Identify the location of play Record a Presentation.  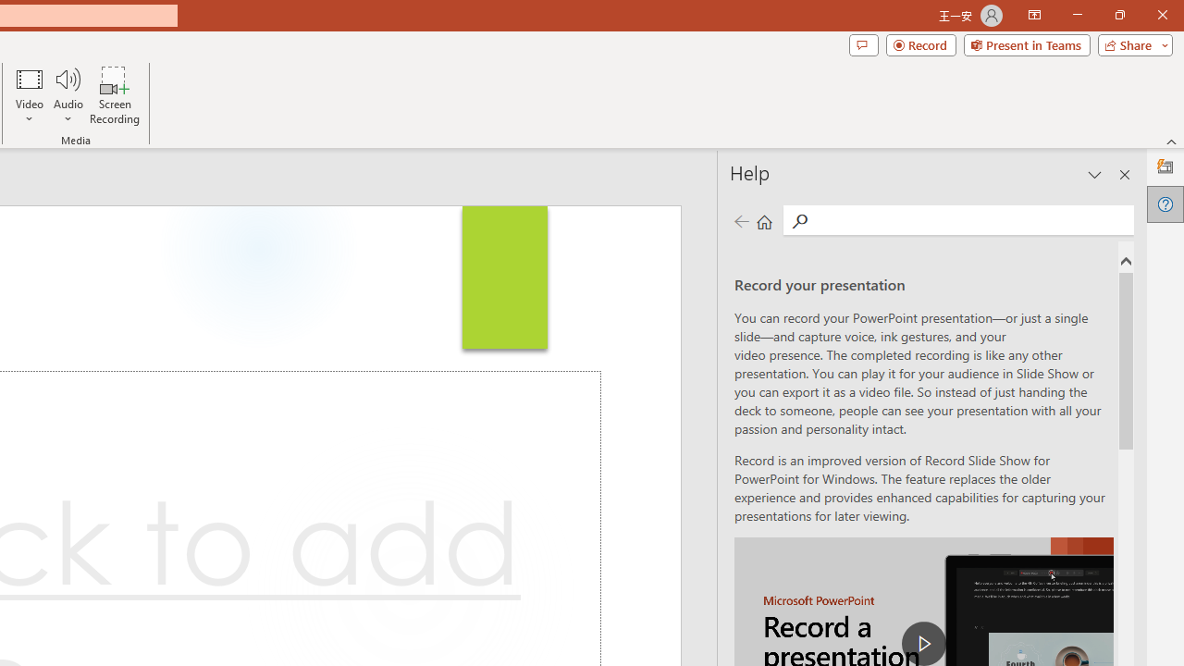
(923, 644).